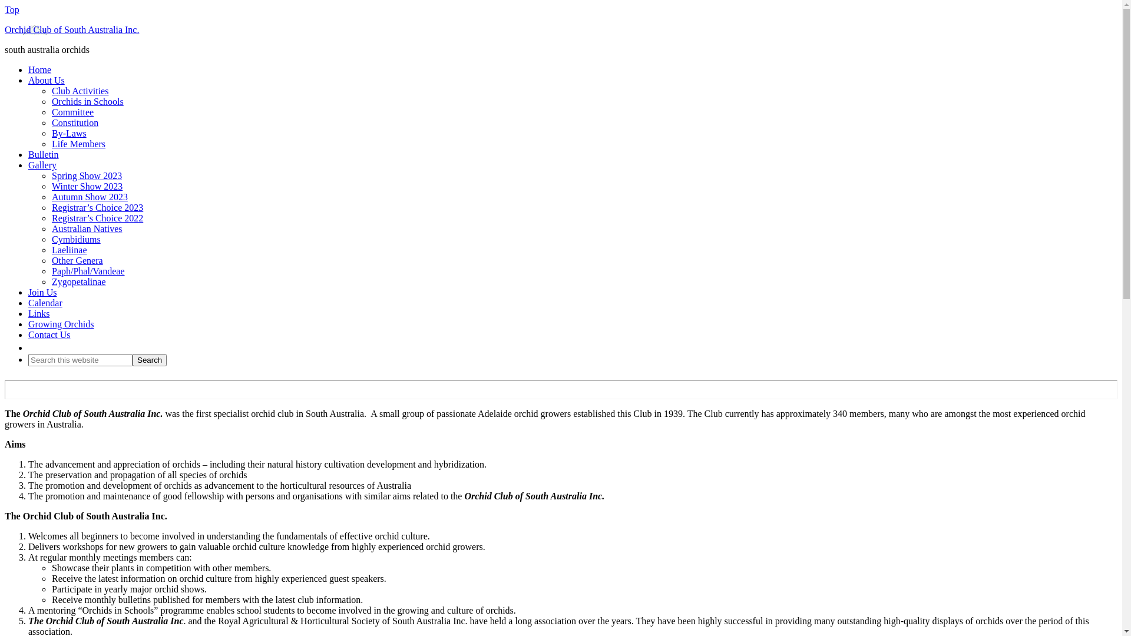 The height and width of the screenshot is (636, 1131). Describe the element at coordinates (80, 91) in the screenshot. I see `Club Activities` at that location.